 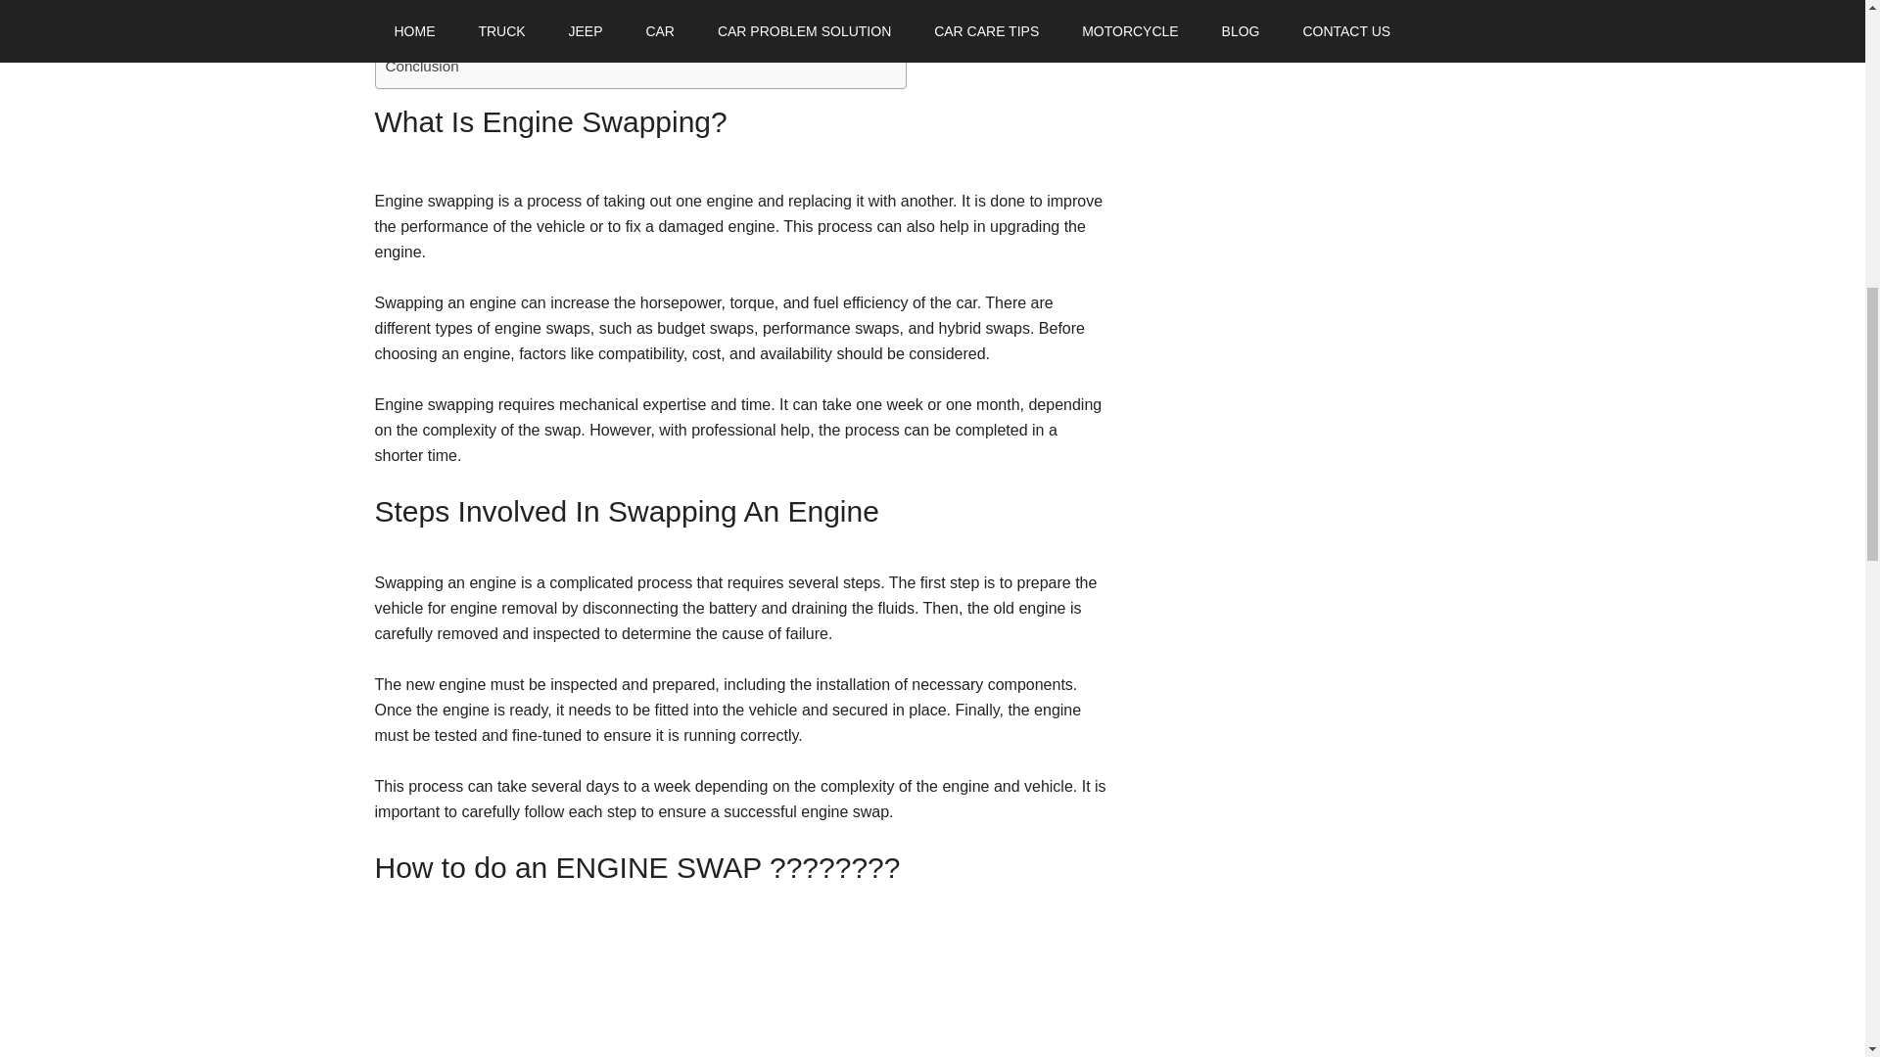 What do you see at coordinates (533, 43) in the screenshot?
I see `How Long Does It Take To Swap An Engine?` at bounding box center [533, 43].